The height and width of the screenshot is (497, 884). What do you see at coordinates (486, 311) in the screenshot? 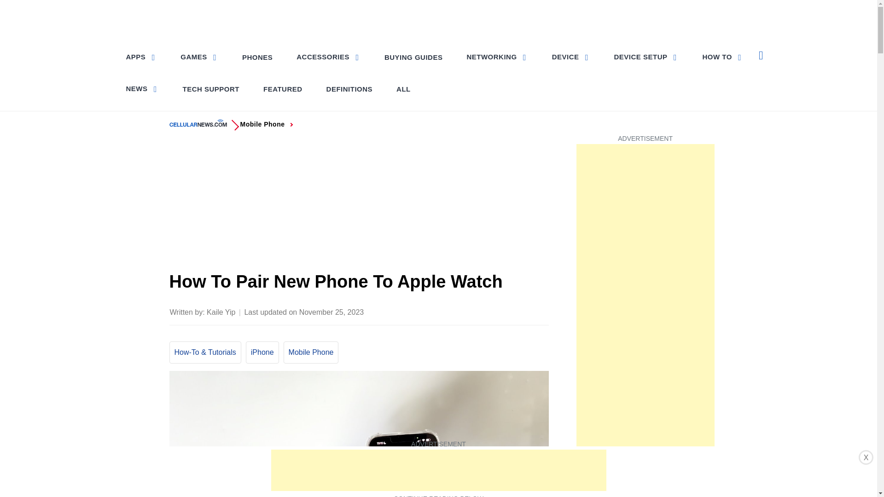
I see `Share on Pinterest` at bounding box center [486, 311].